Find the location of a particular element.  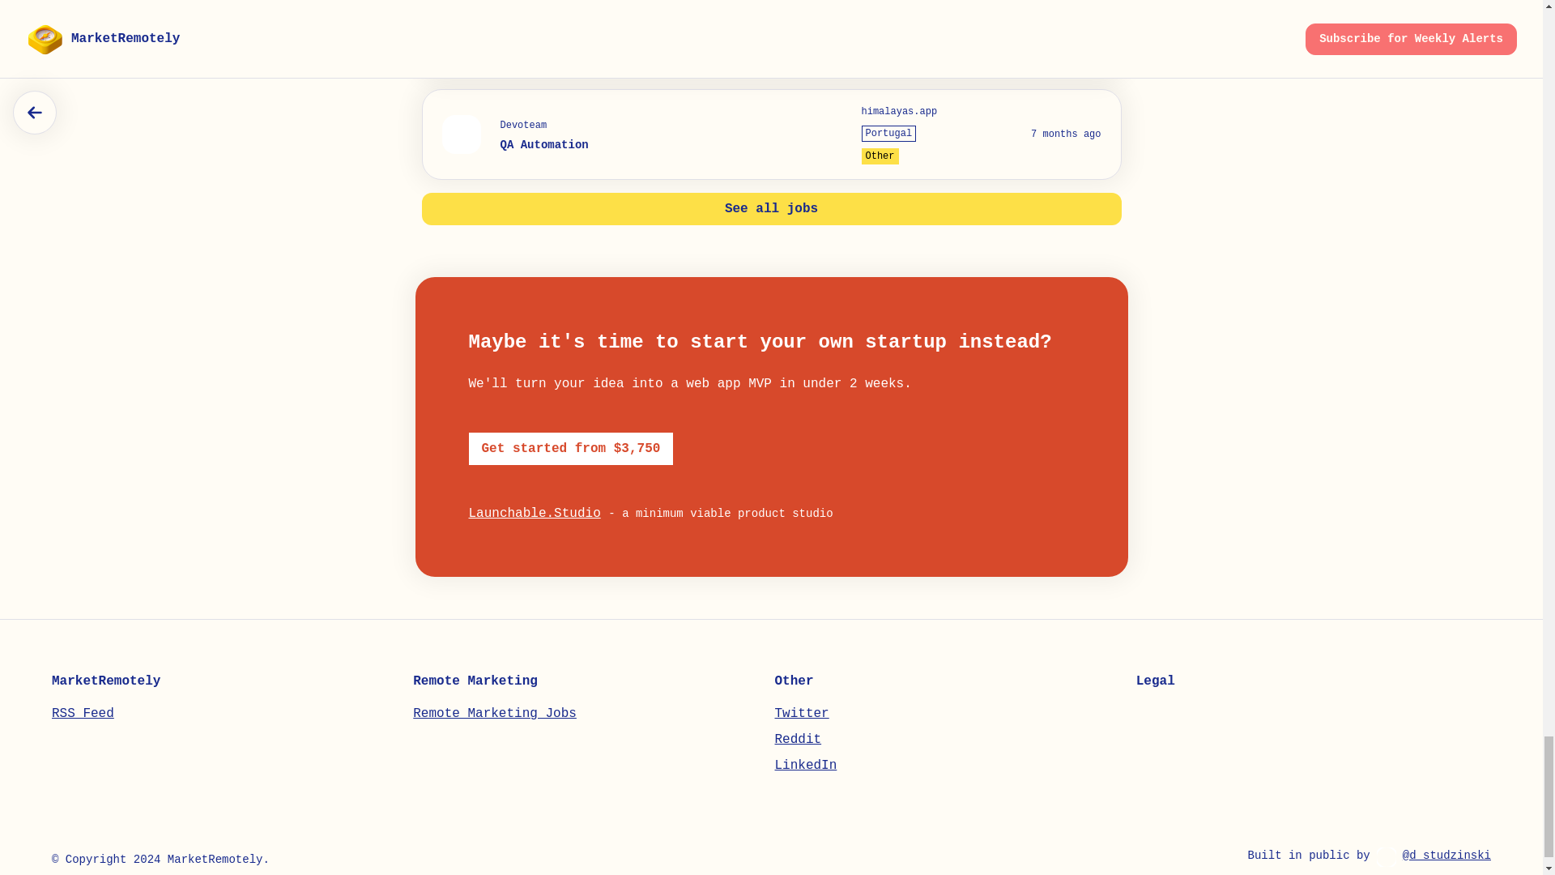

See all jobs is located at coordinates (771, 208).